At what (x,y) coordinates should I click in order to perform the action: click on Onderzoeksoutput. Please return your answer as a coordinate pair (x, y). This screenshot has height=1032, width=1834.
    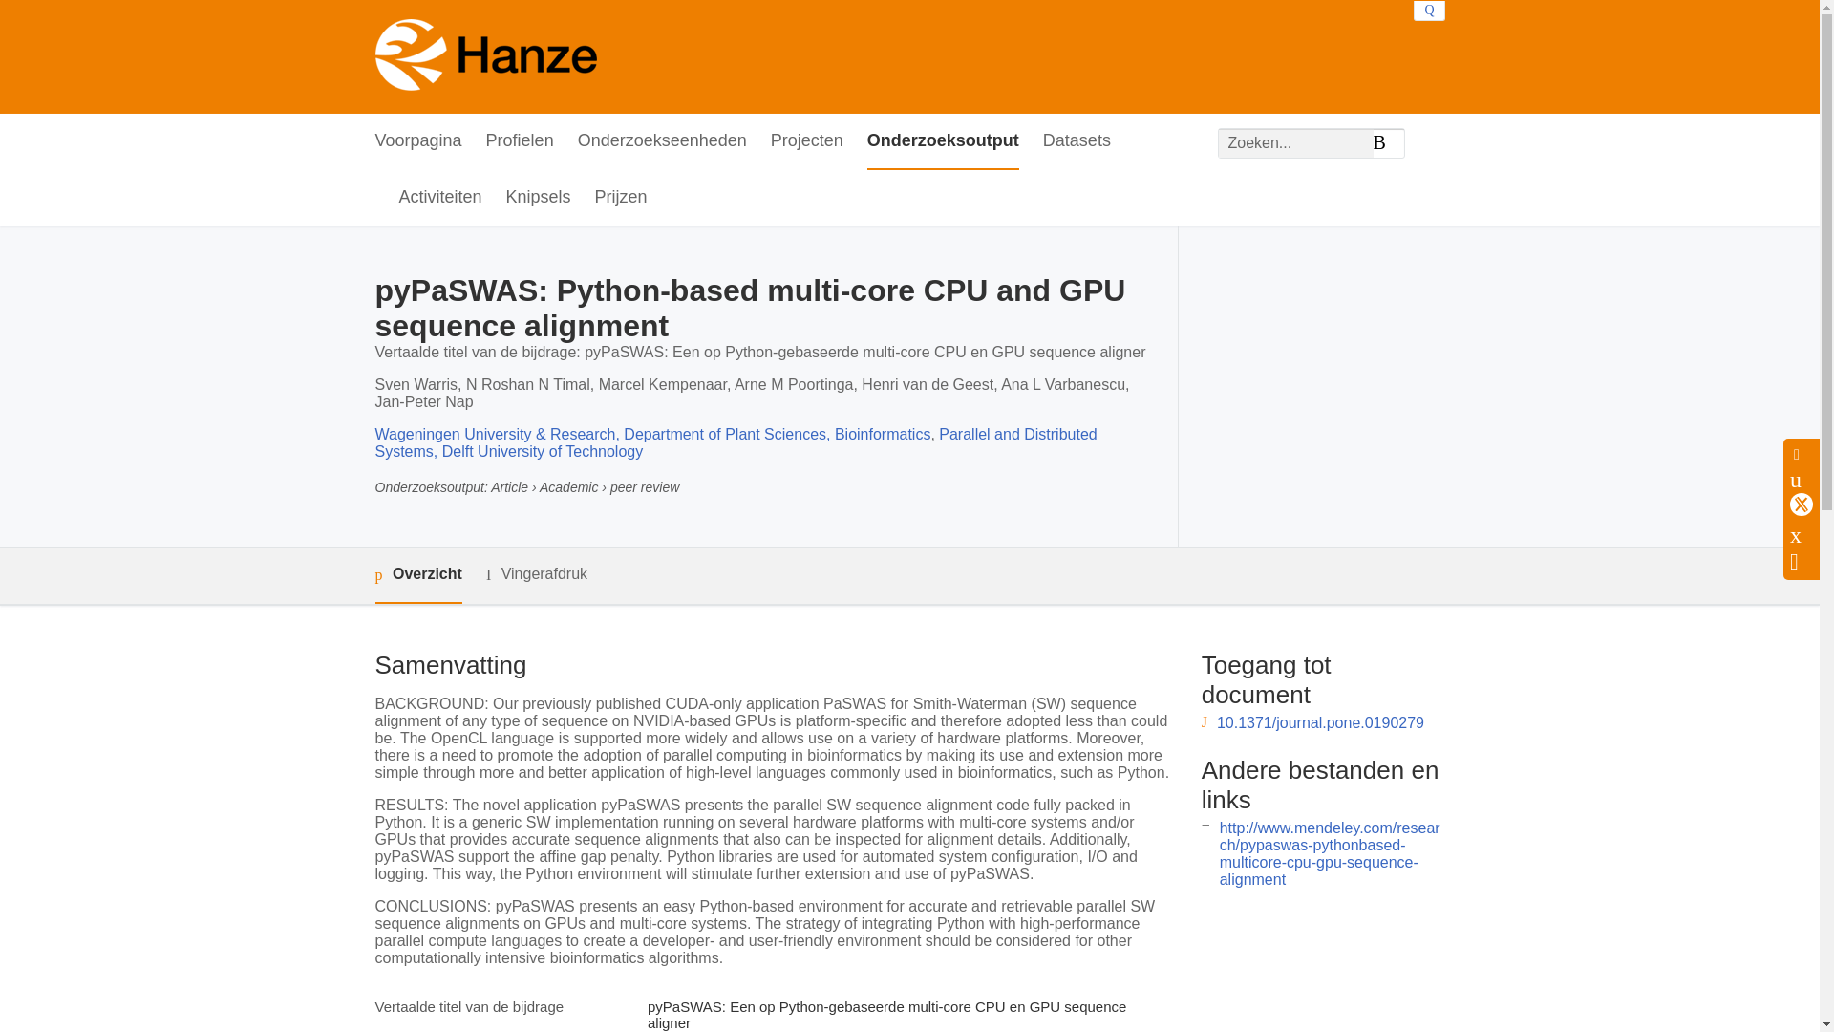
    Looking at the image, I should click on (944, 141).